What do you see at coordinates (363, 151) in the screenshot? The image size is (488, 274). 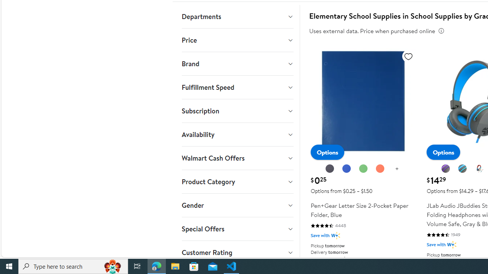 I see `Pen+Gear Letter Size 2-Pocket Paper Folder, Blue` at bounding box center [363, 151].